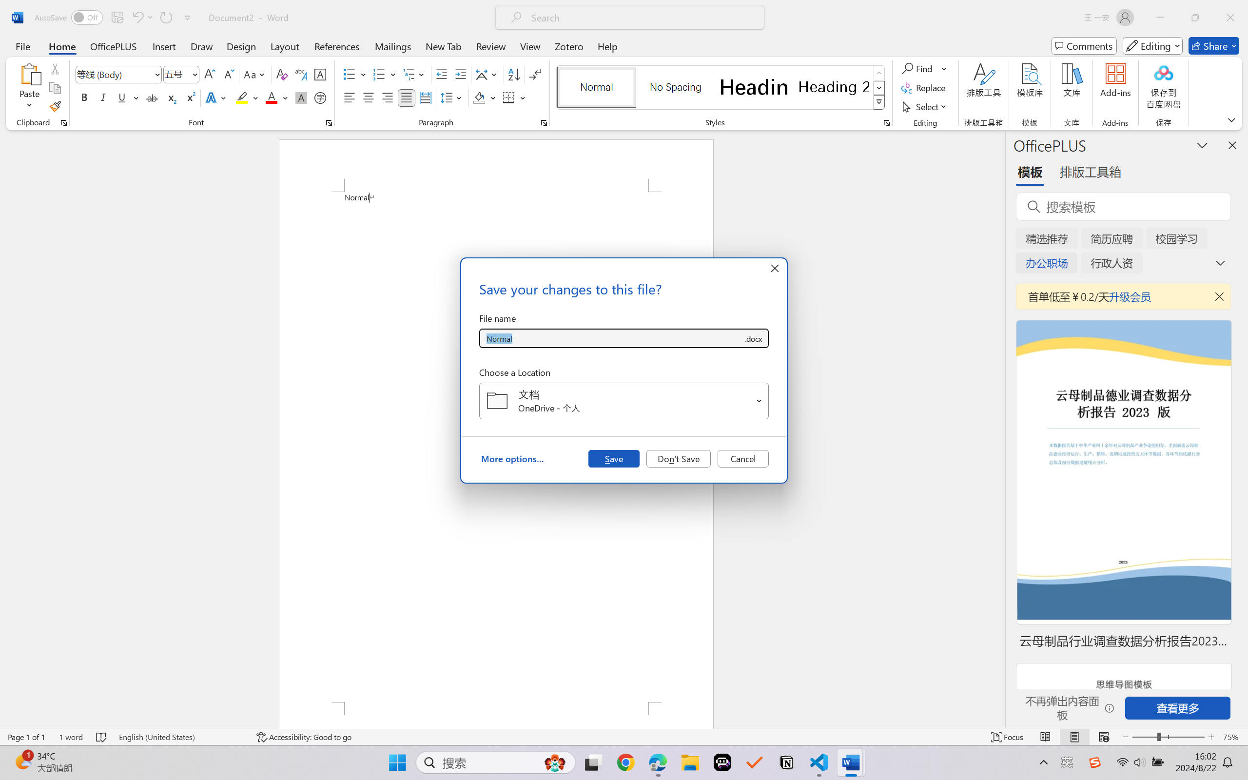  What do you see at coordinates (103, 97) in the screenshot?
I see `Italic` at bounding box center [103, 97].